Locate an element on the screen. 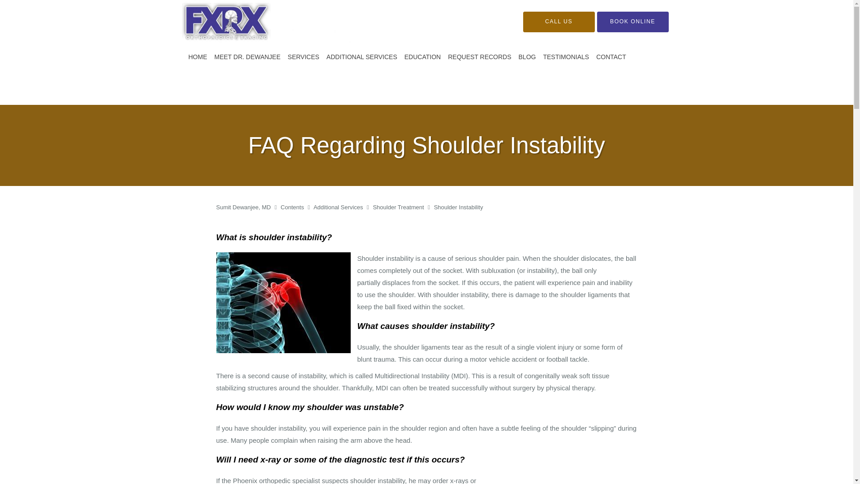 The width and height of the screenshot is (860, 484). Shoulder Treatment is located at coordinates (399, 207).